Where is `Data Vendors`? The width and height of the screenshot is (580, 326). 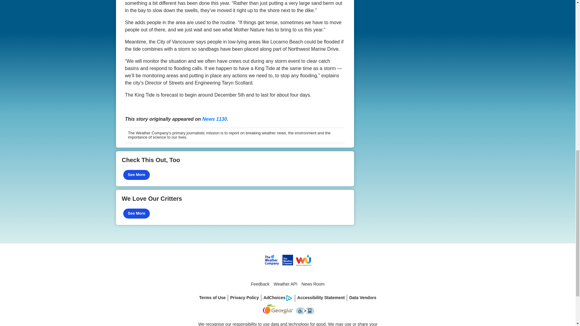 Data Vendors is located at coordinates (362, 298).